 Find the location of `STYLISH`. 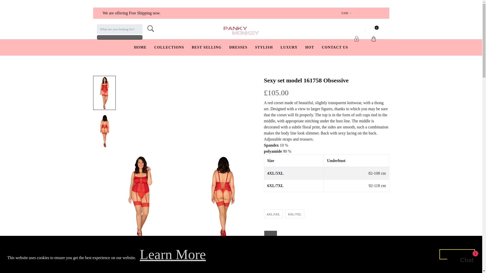

STYLISH is located at coordinates (264, 48).